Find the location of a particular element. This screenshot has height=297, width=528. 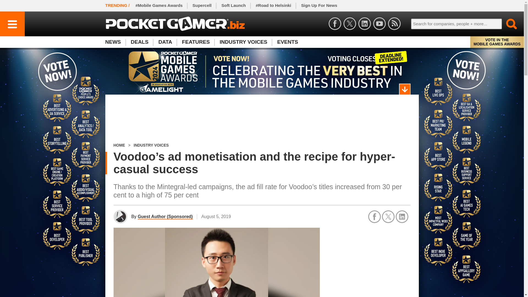

Soft Launch is located at coordinates (234, 5).